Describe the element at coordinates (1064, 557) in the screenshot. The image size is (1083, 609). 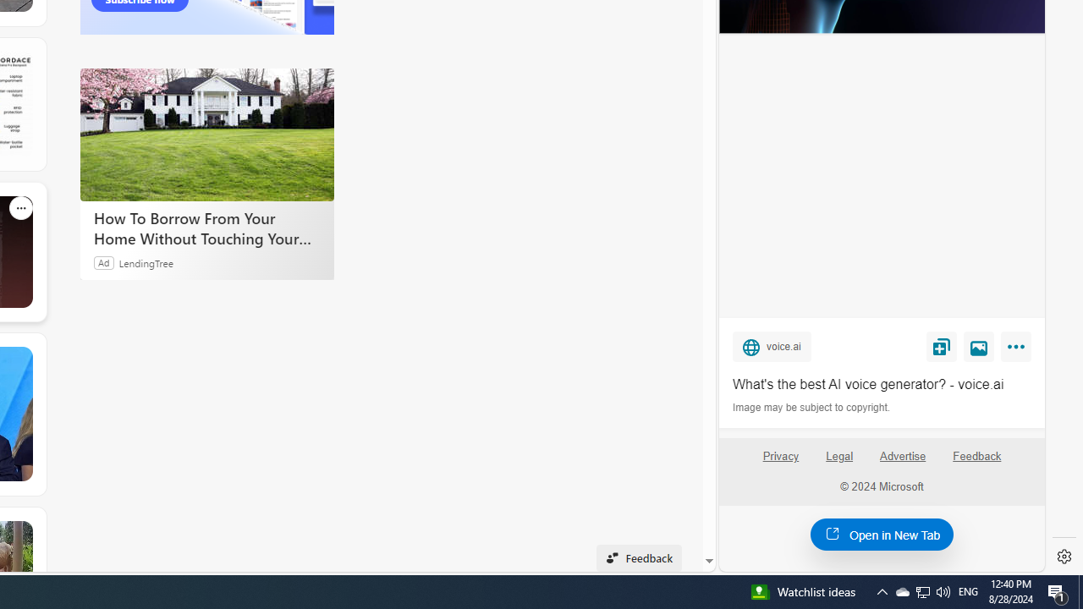
I see `Settings` at that location.